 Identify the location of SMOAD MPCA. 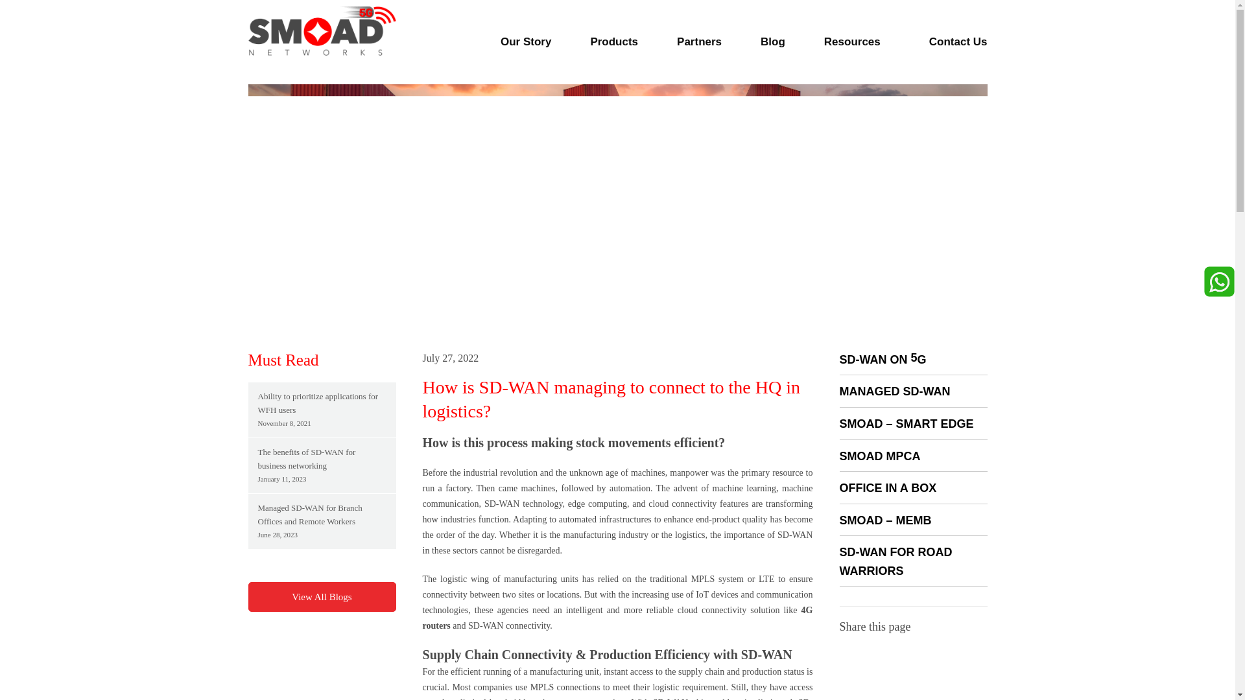
(879, 456).